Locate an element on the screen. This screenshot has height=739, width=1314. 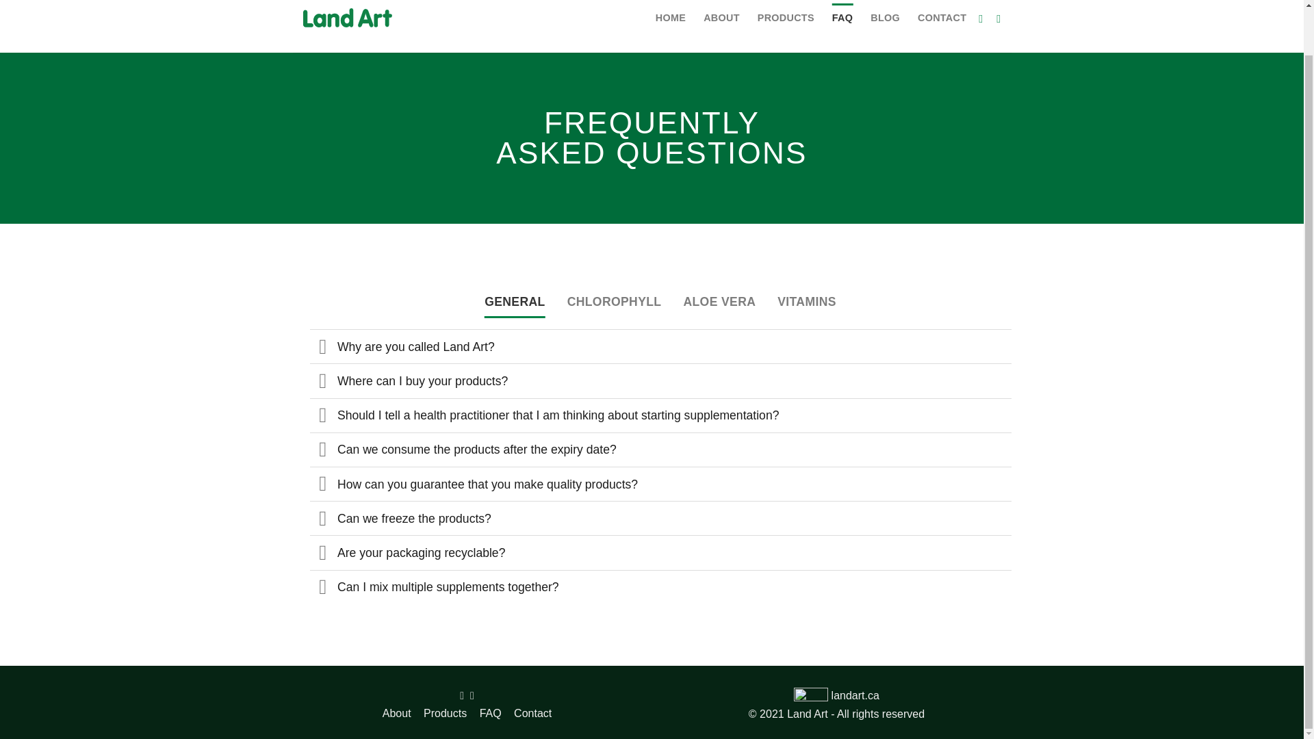
Where can I buy your products? is located at coordinates (660, 380).